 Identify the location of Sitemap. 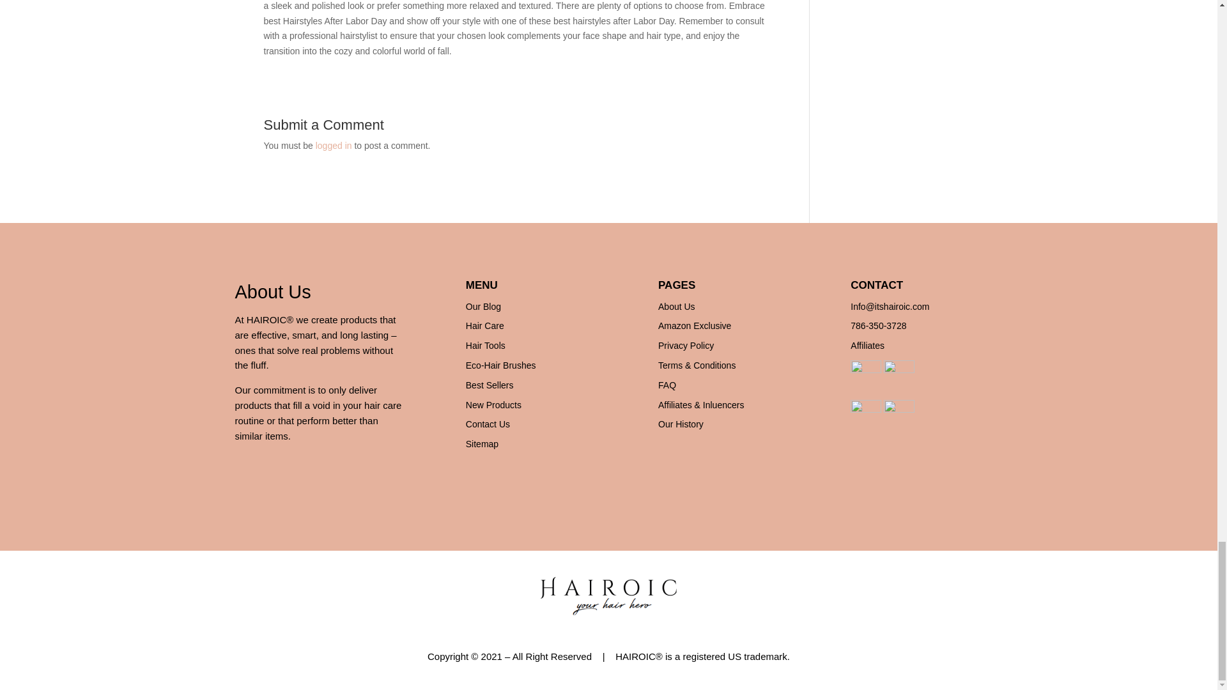
(482, 443).